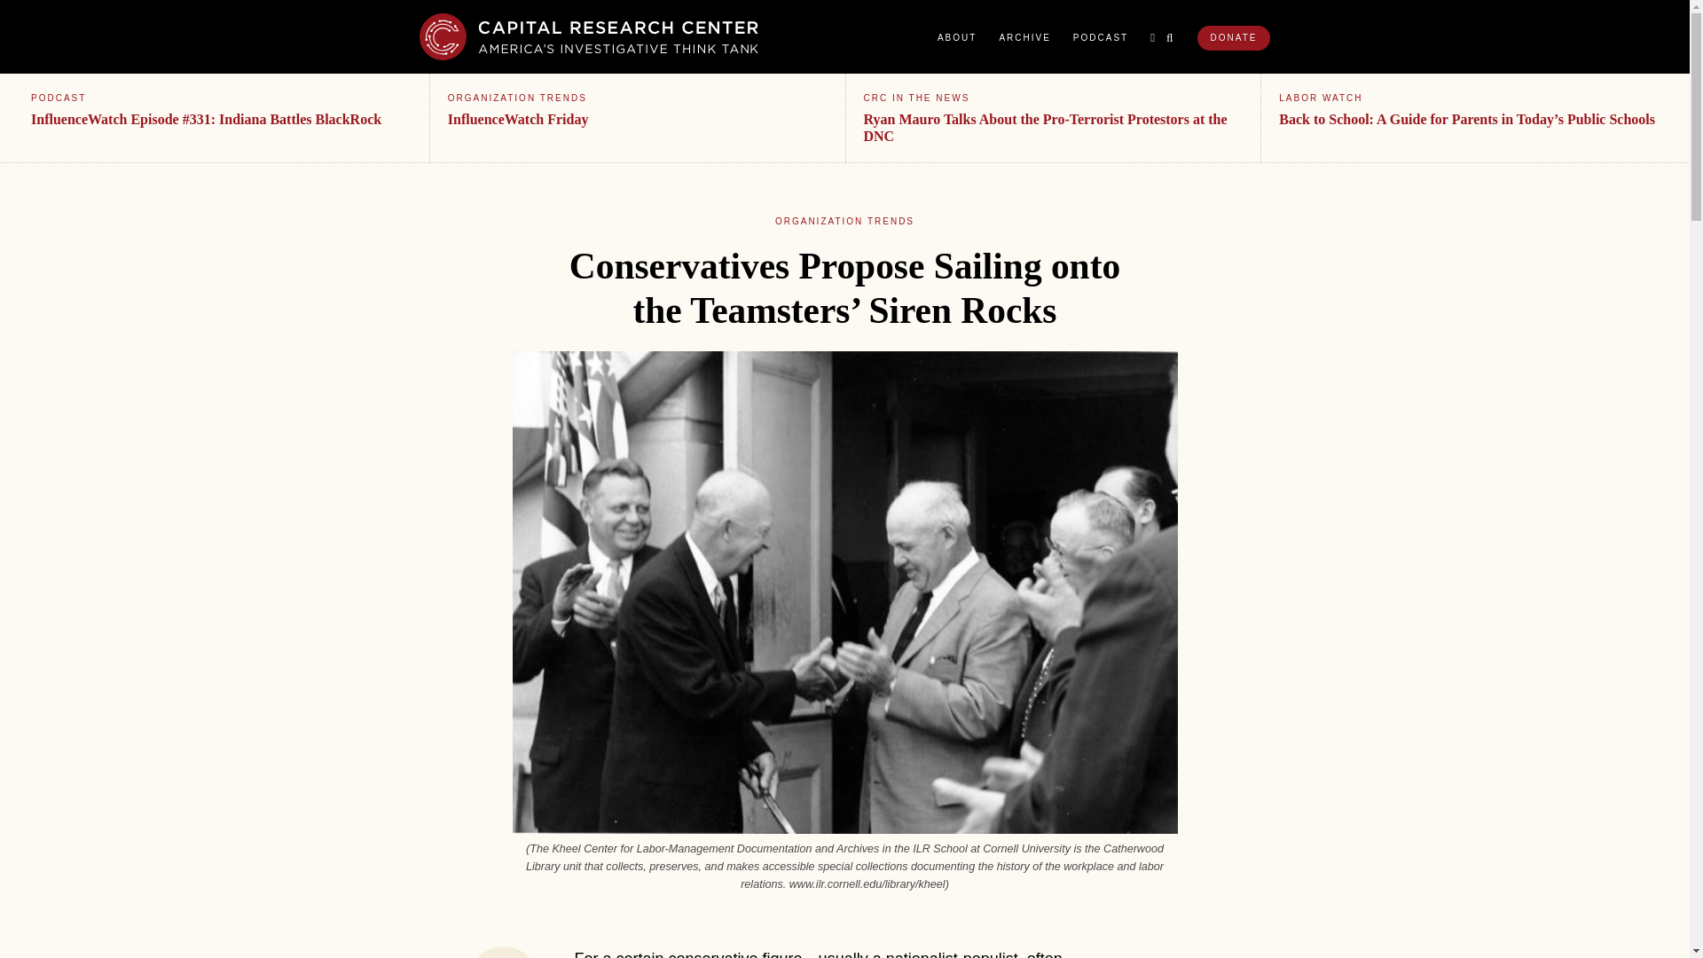  What do you see at coordinates (59, 98) in the screenshot?
I see `PODCAST` at bounding box center [59, 98].